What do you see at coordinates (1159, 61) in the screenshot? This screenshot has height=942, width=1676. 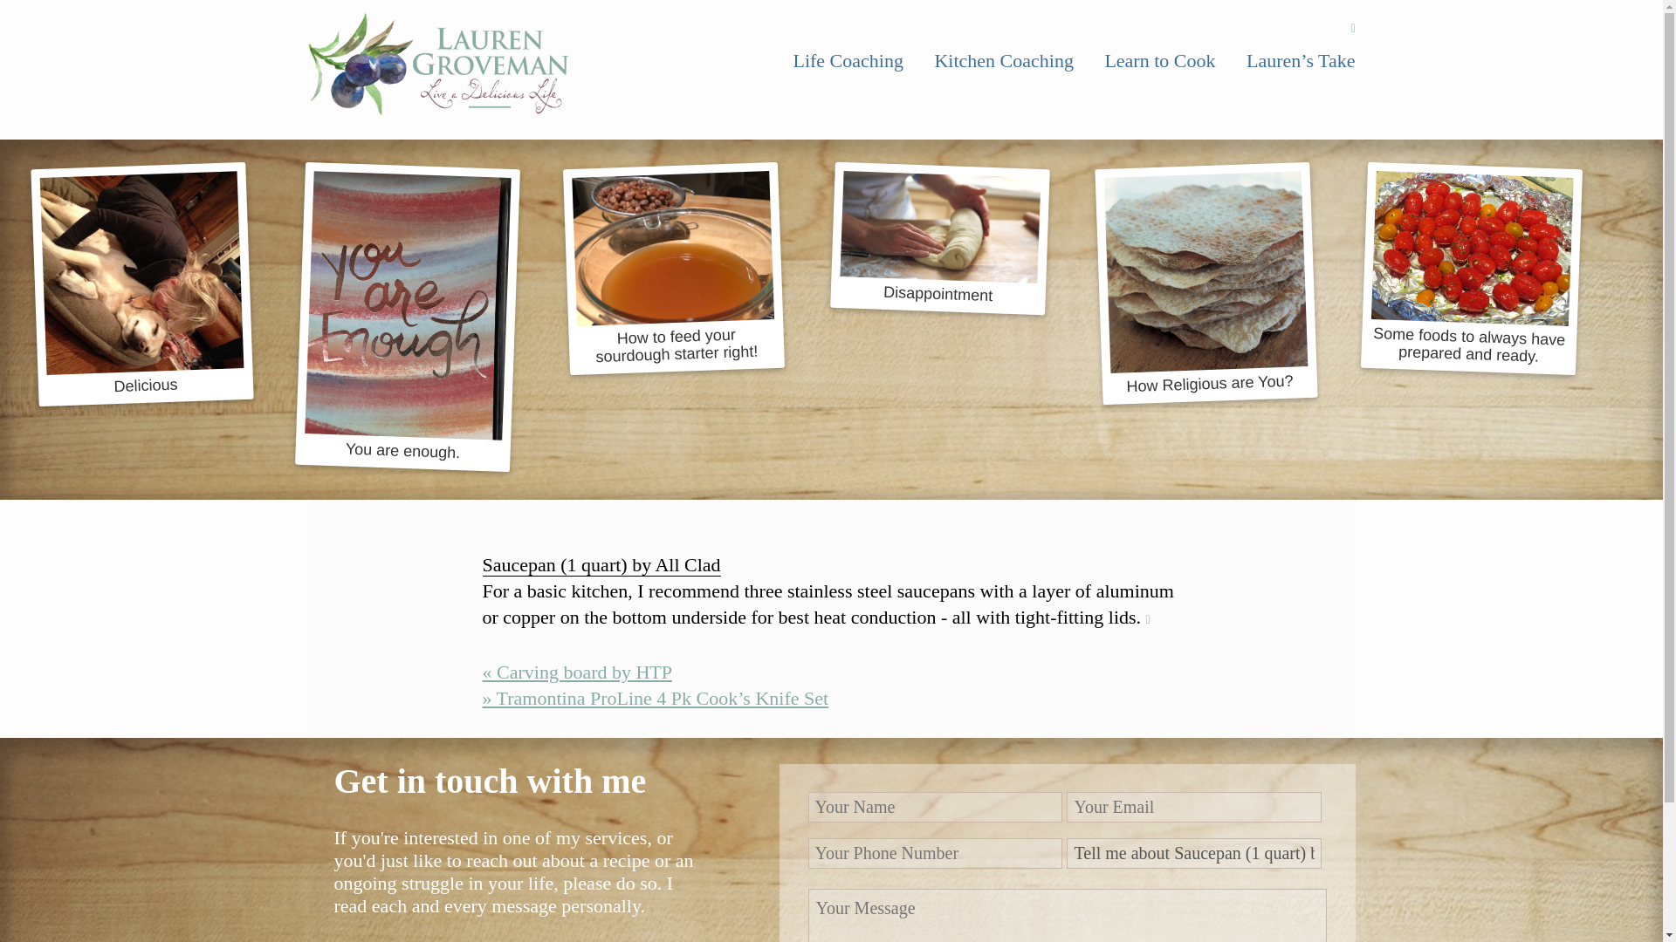 I see `Learn to Cook` at bounding box center [1159, 61].